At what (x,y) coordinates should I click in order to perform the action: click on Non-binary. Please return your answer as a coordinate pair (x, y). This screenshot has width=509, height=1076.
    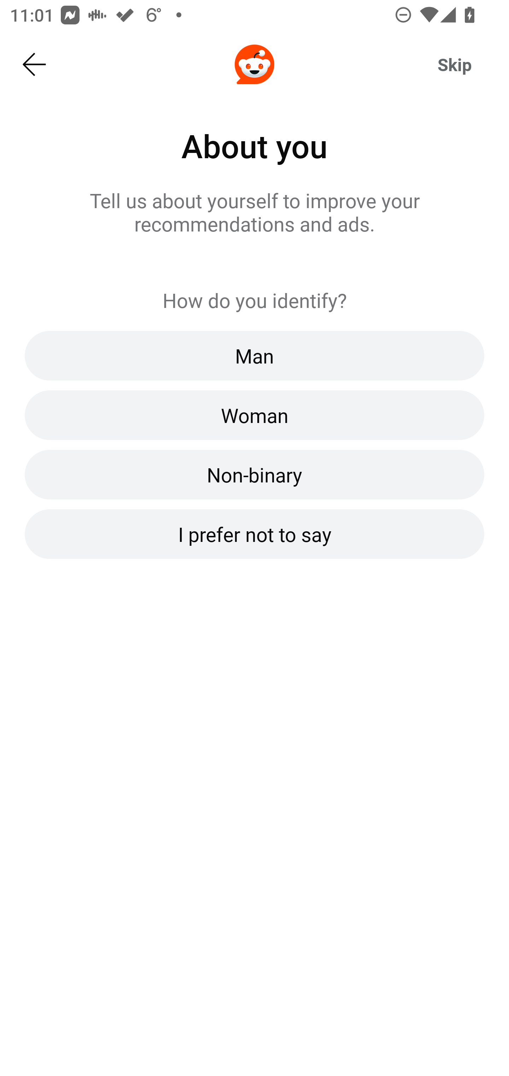
    Looking at the image, I should click on (255, 474).